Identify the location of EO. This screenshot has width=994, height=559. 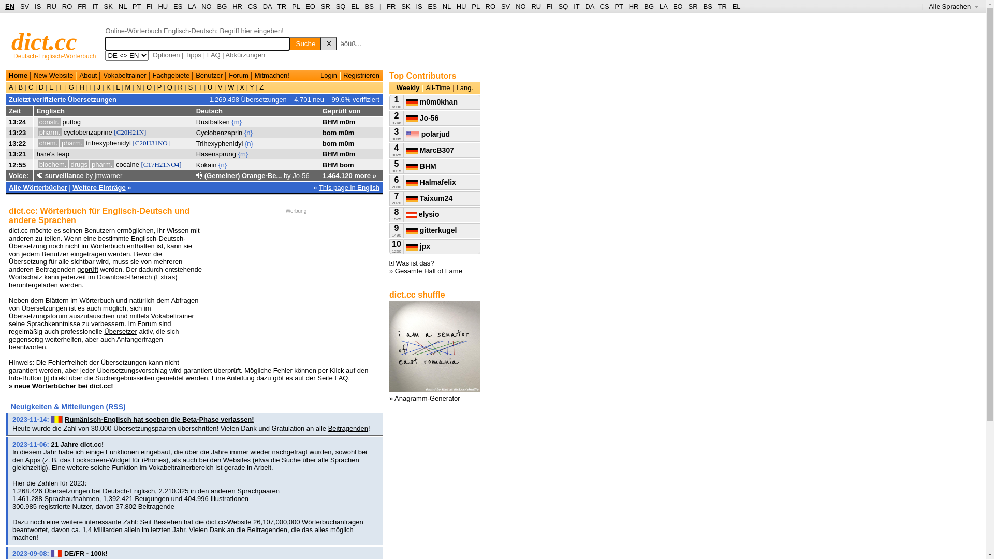
(678, 6).